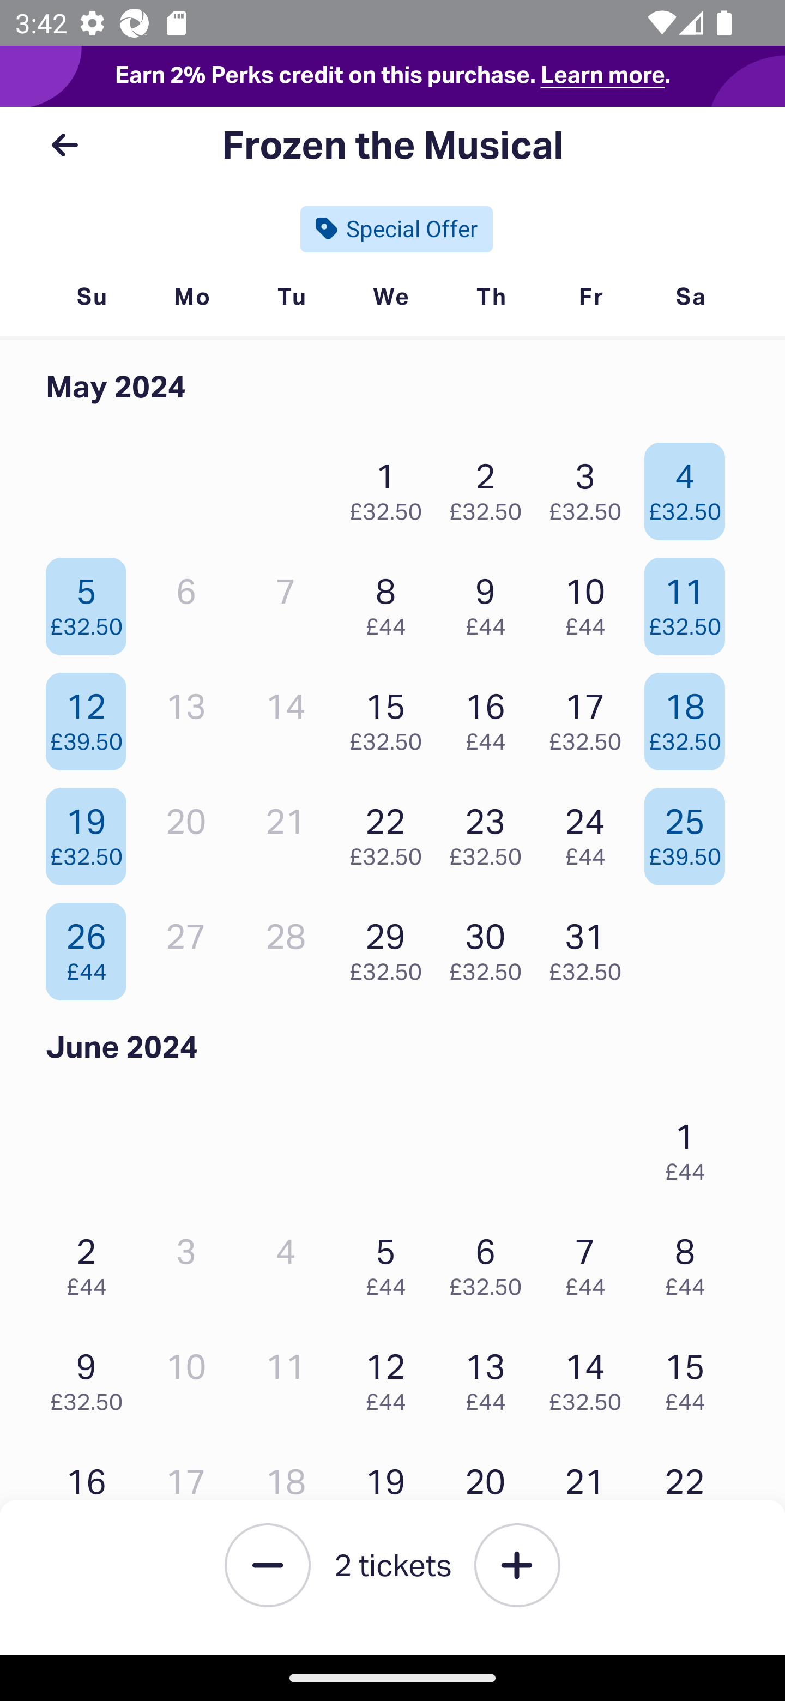 The width and height of the screenshot is (785, 1701). Describe the element at coordinates (590, 831) in the screenshot. I see `24 £44` at that location.